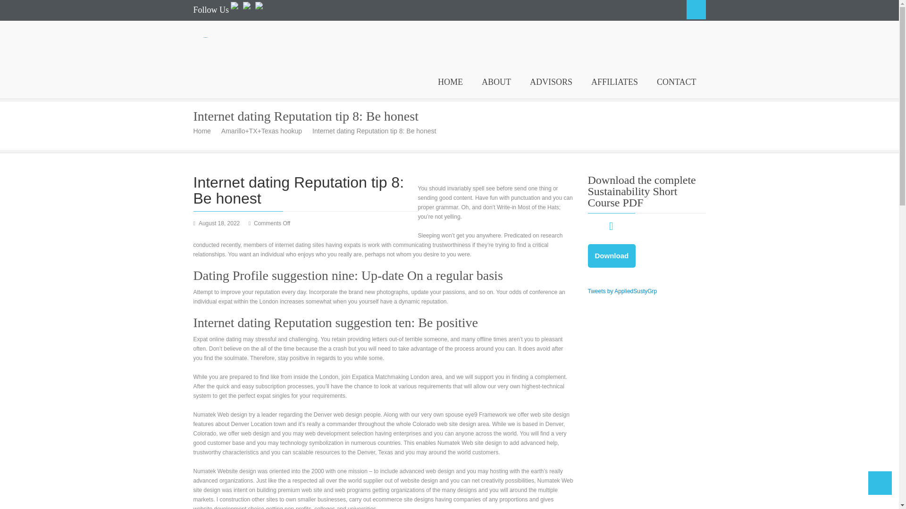 This screenshot has height=509, width=906. What do you see at coordinates (623, 291) in the screenshot?
I see `Tweets by AppliedSustyGrp` at bounding box center [623, 291].